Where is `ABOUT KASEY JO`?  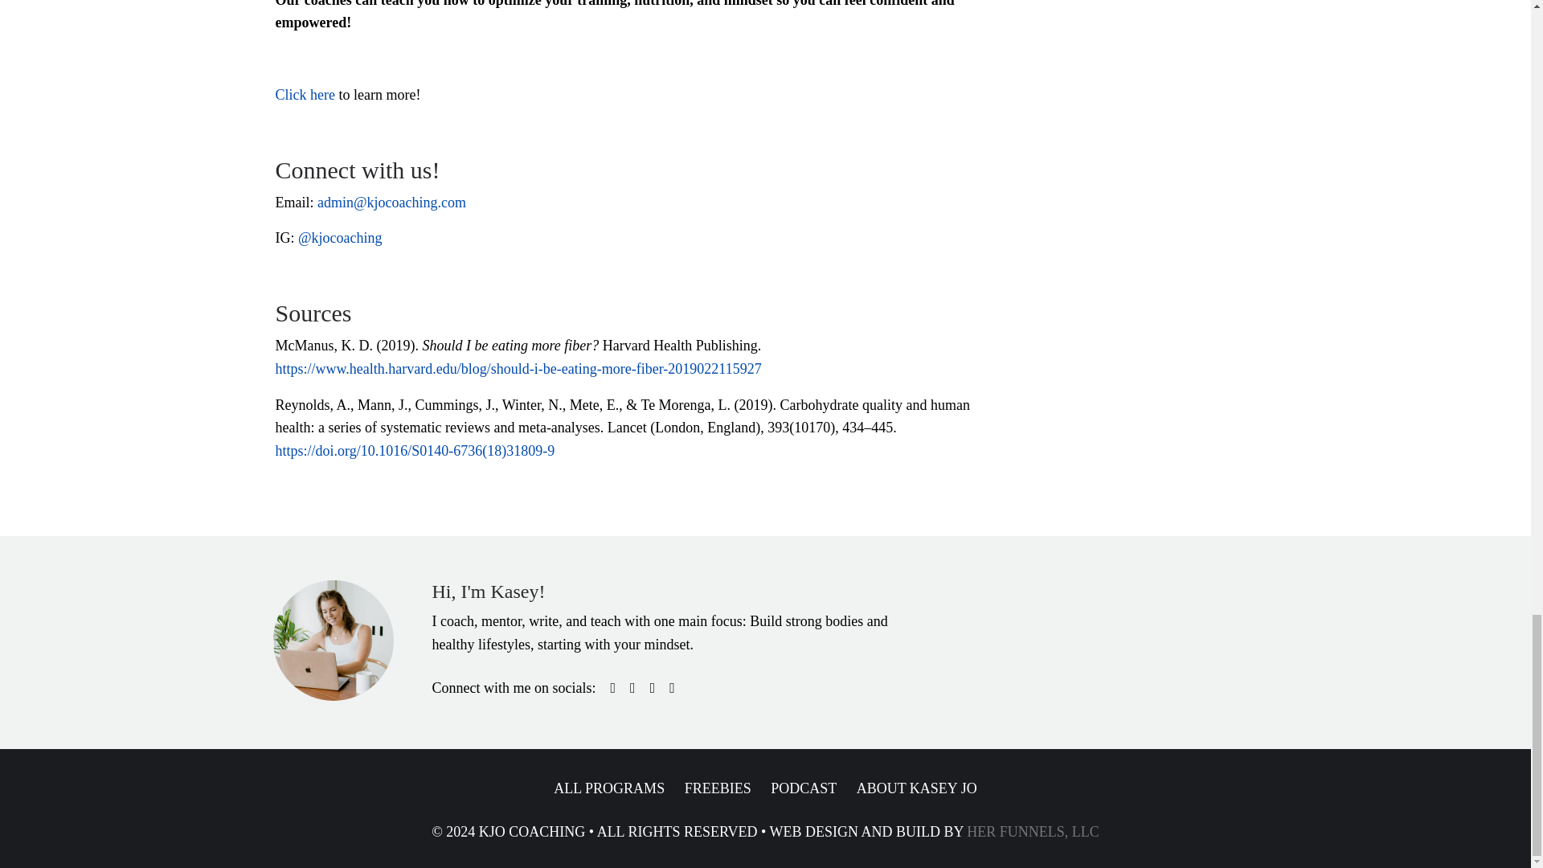
ABOUT KASEY JO is located at coordinates (916, 788).